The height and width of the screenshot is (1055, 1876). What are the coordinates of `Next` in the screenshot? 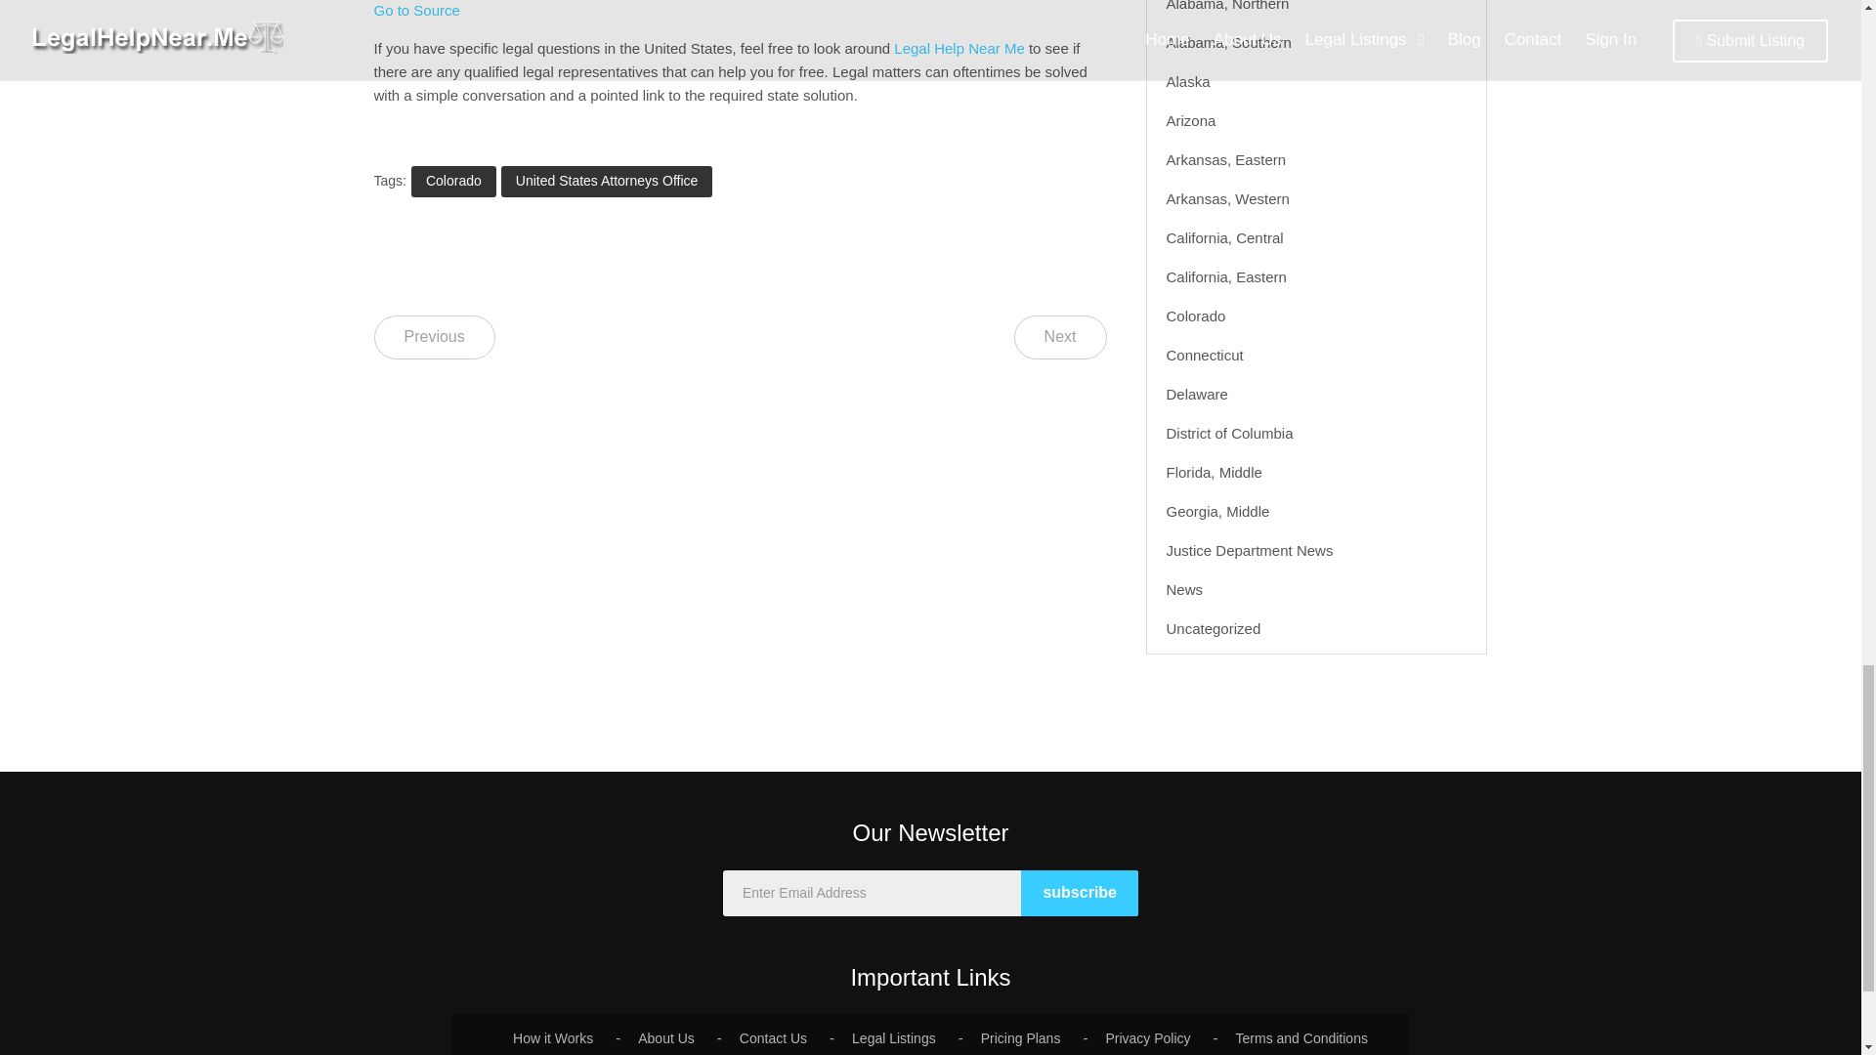 It's located at (1060, 337).